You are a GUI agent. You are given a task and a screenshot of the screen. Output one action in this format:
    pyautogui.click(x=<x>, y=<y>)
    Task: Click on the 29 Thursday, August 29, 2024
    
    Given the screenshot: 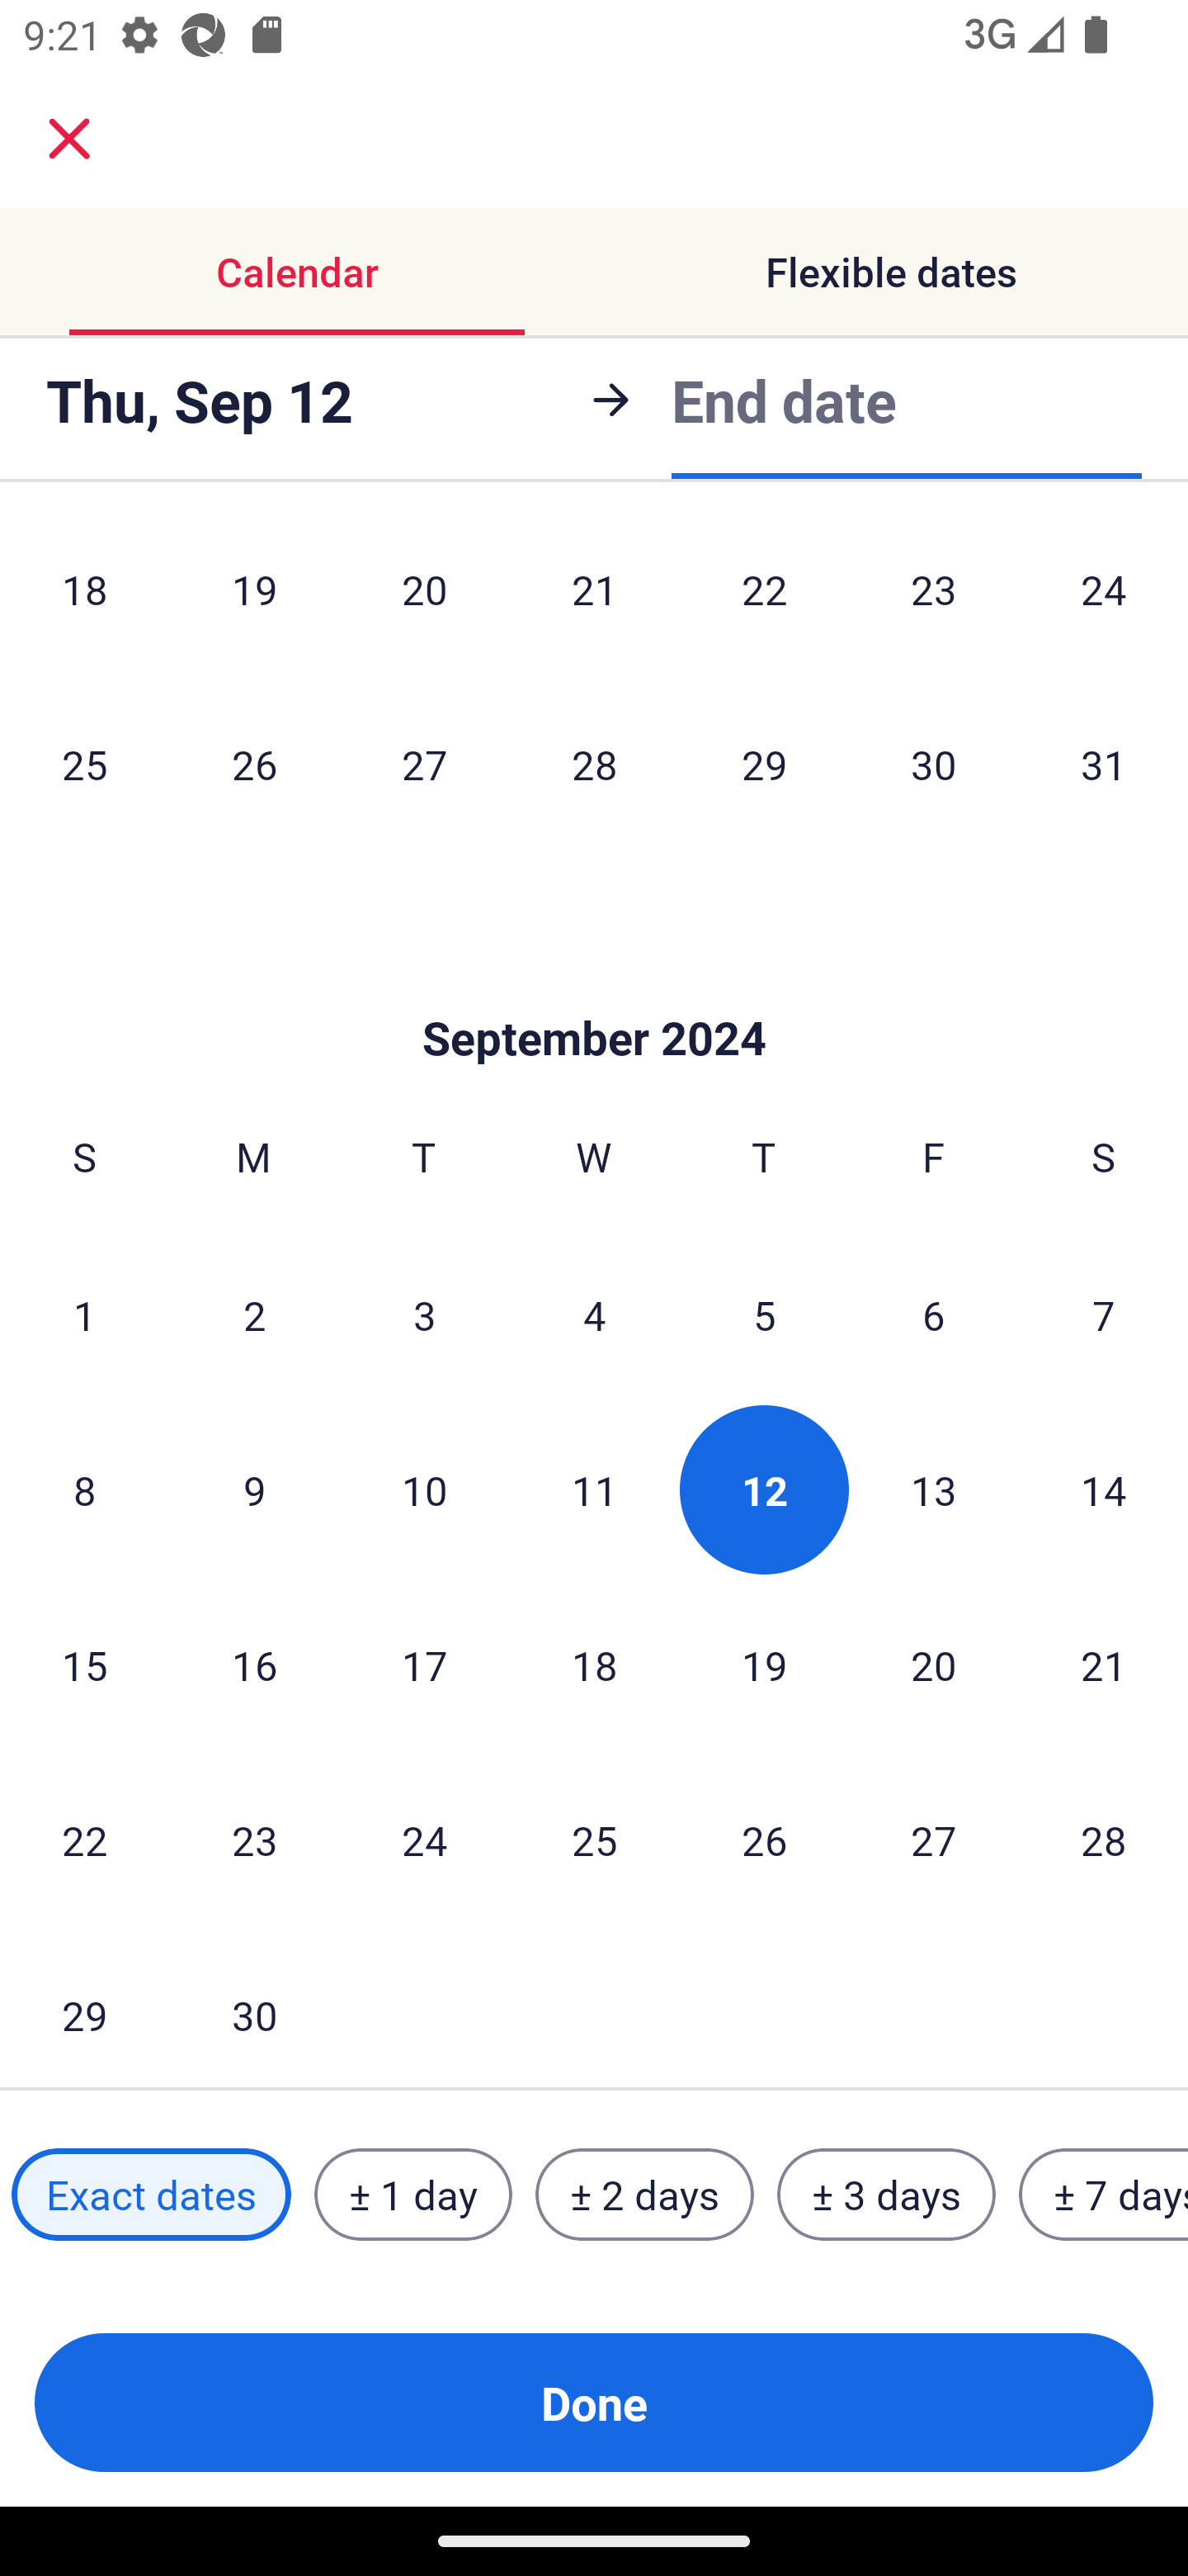 What is the action you would take?
    pyautogui.click(x=764, y=763)
    